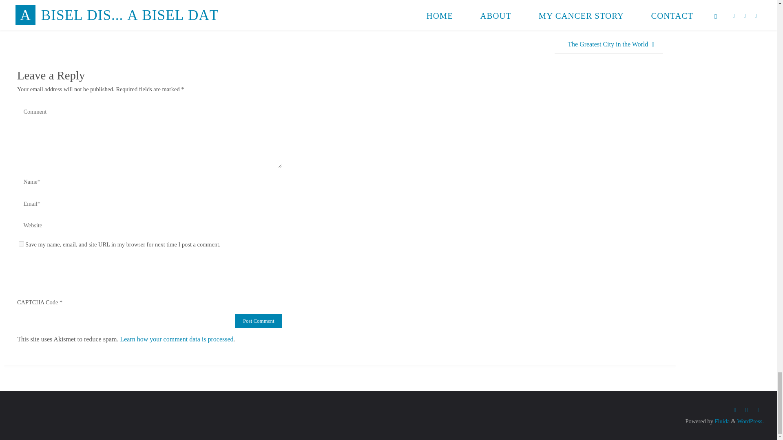 The height and width of the screenshot is (440, 783). I want to click on CAPTCHA, so click(44, 269).